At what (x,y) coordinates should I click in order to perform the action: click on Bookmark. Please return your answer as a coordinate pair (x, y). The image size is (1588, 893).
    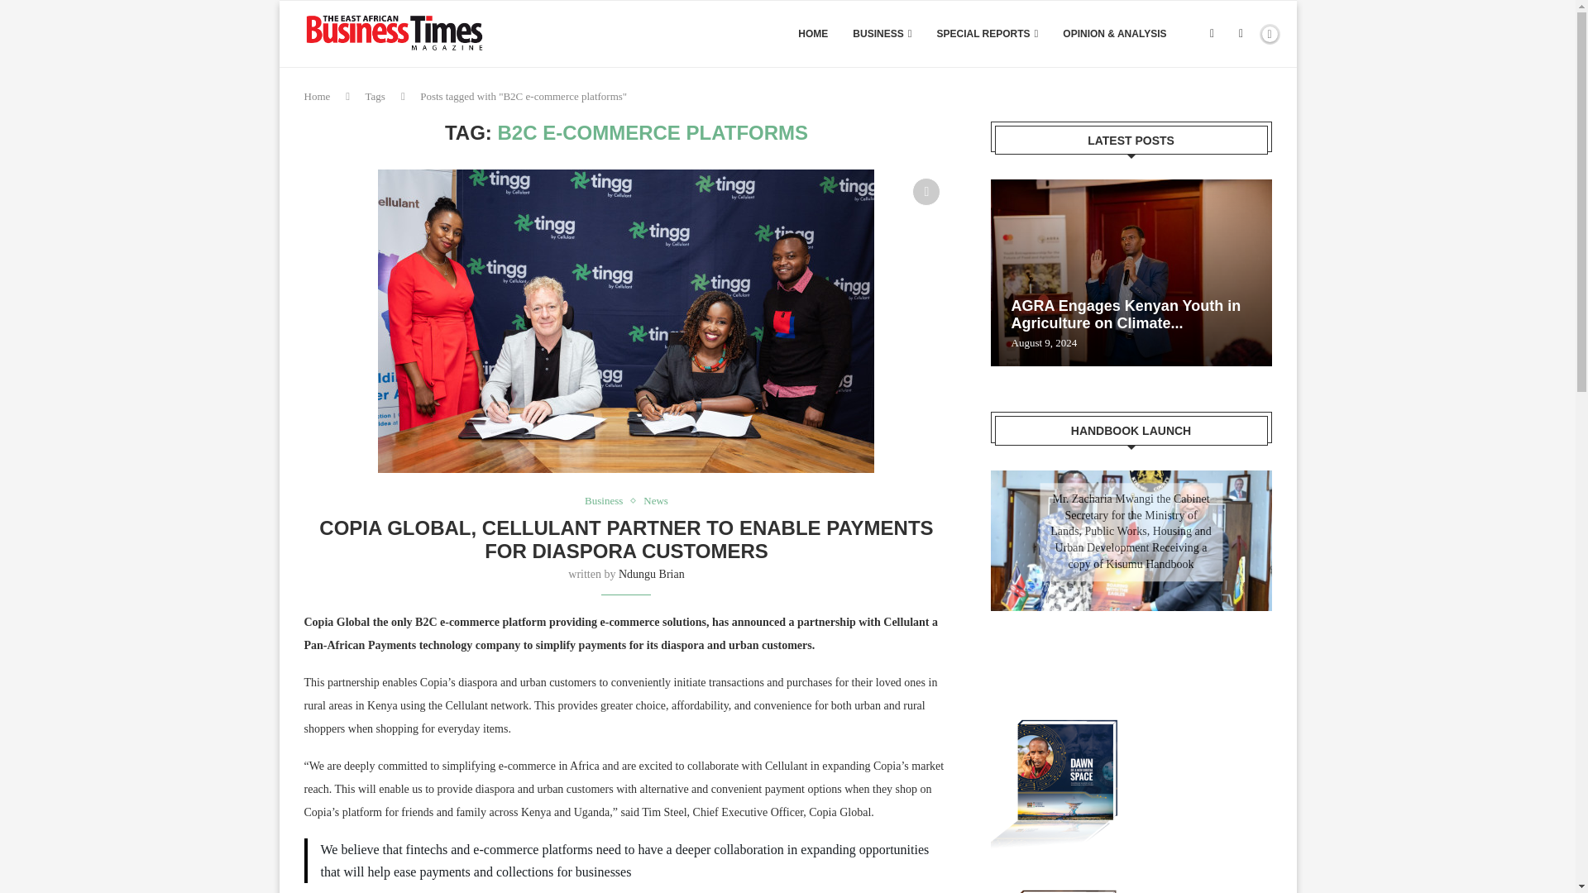
    Looking at the image, I should click on (926, 192).